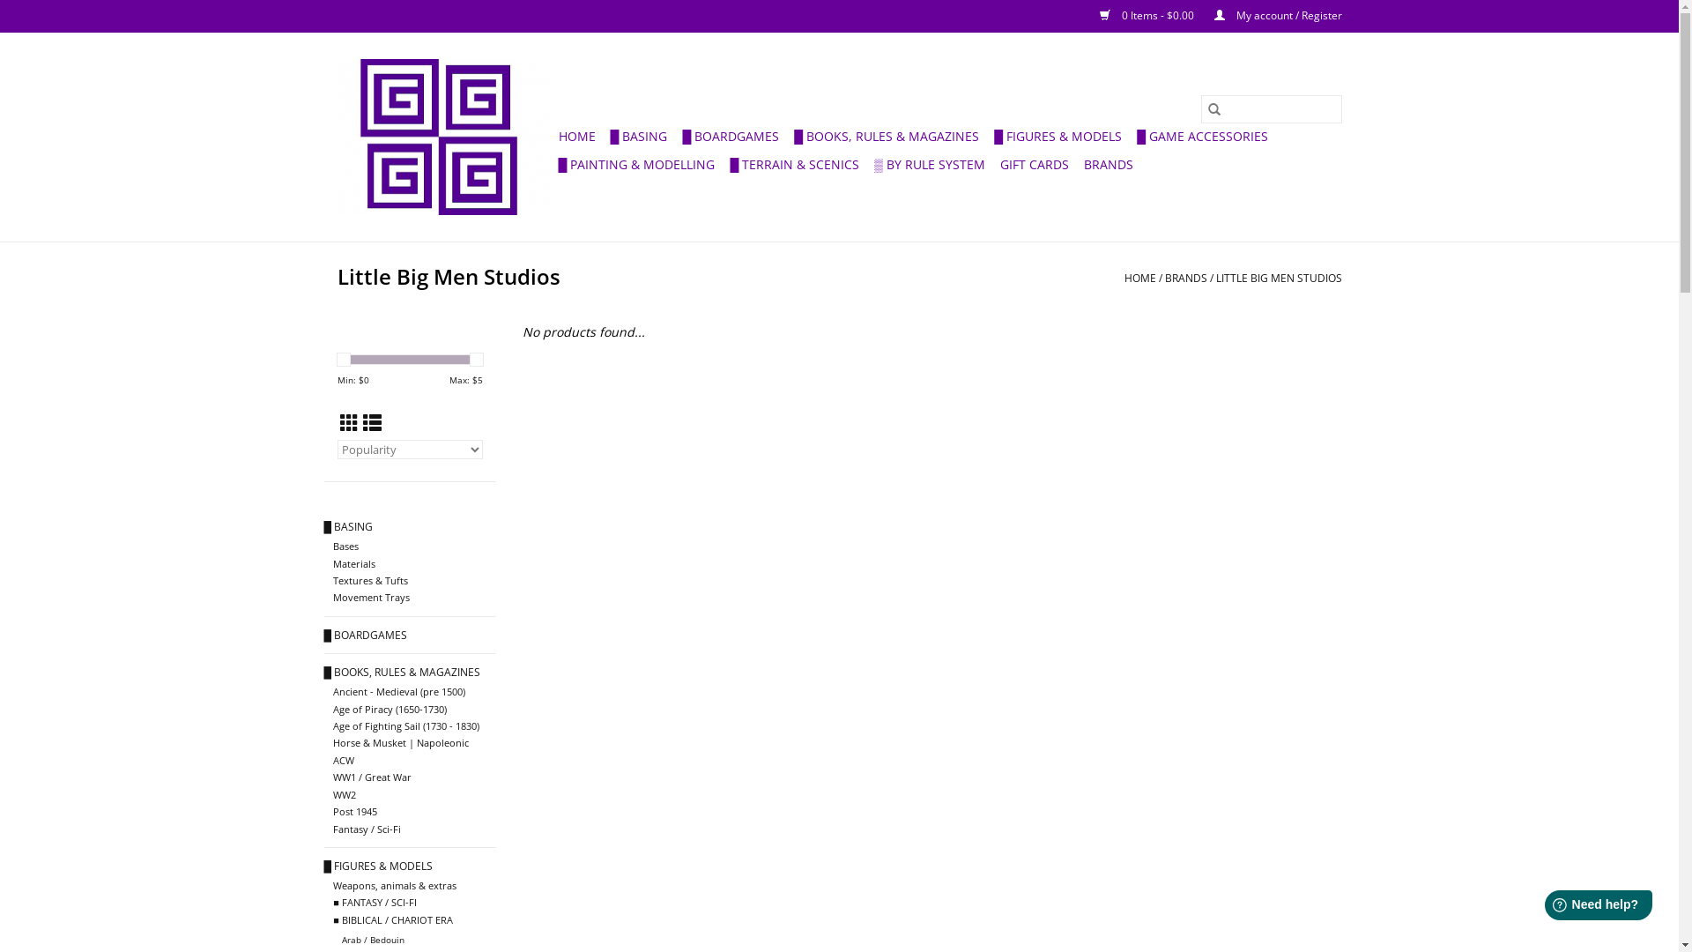  What do you see at coordinates (390, 709) in the screenshot?
I see `Age of Piracy (1650-1730)` at bounding box center [390, 709].